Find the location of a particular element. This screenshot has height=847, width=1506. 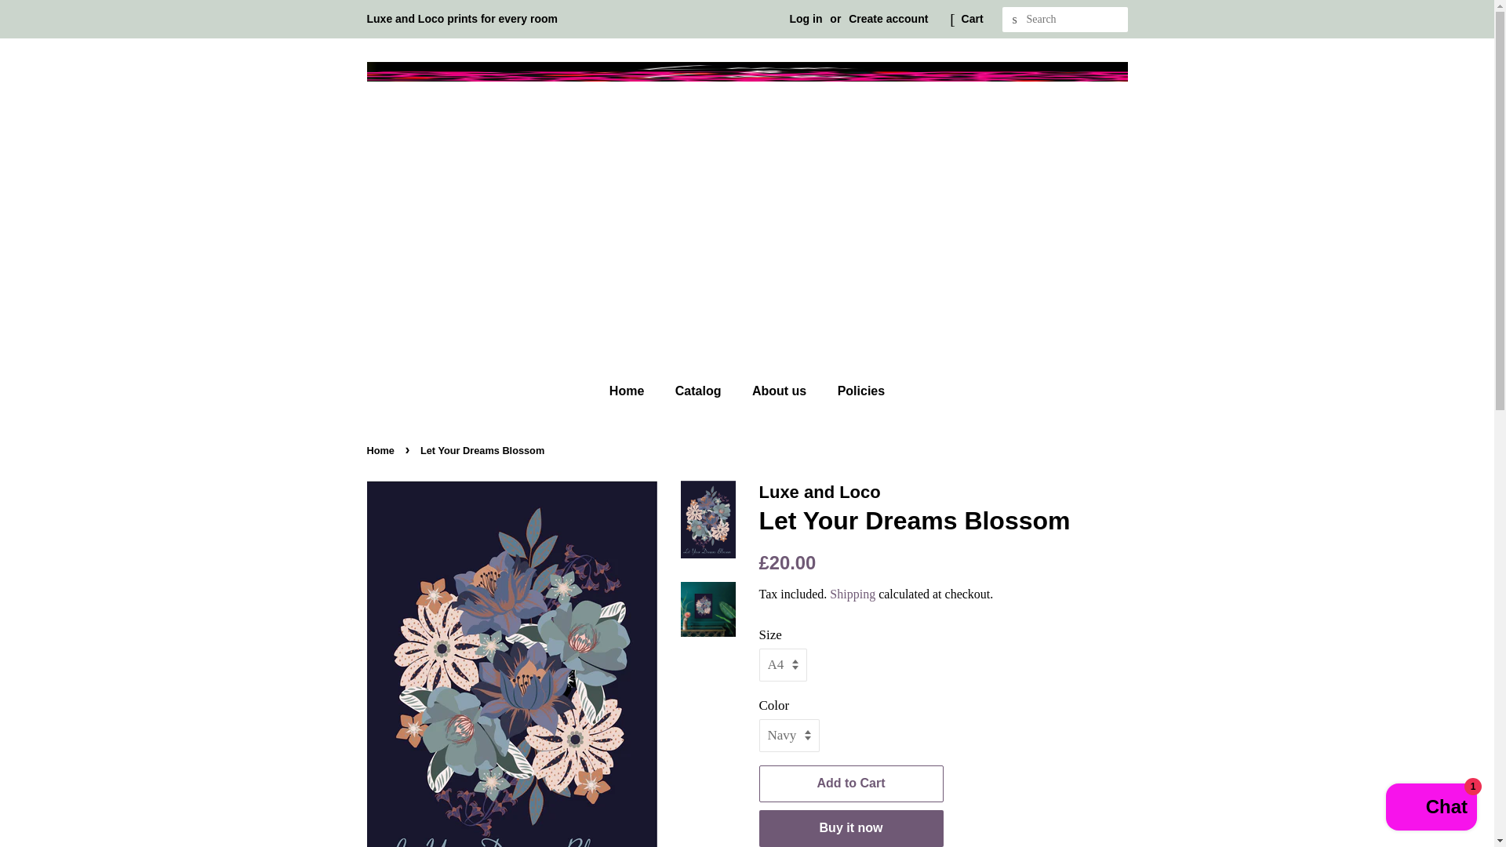

Create account is located at coordinates (888, 19).